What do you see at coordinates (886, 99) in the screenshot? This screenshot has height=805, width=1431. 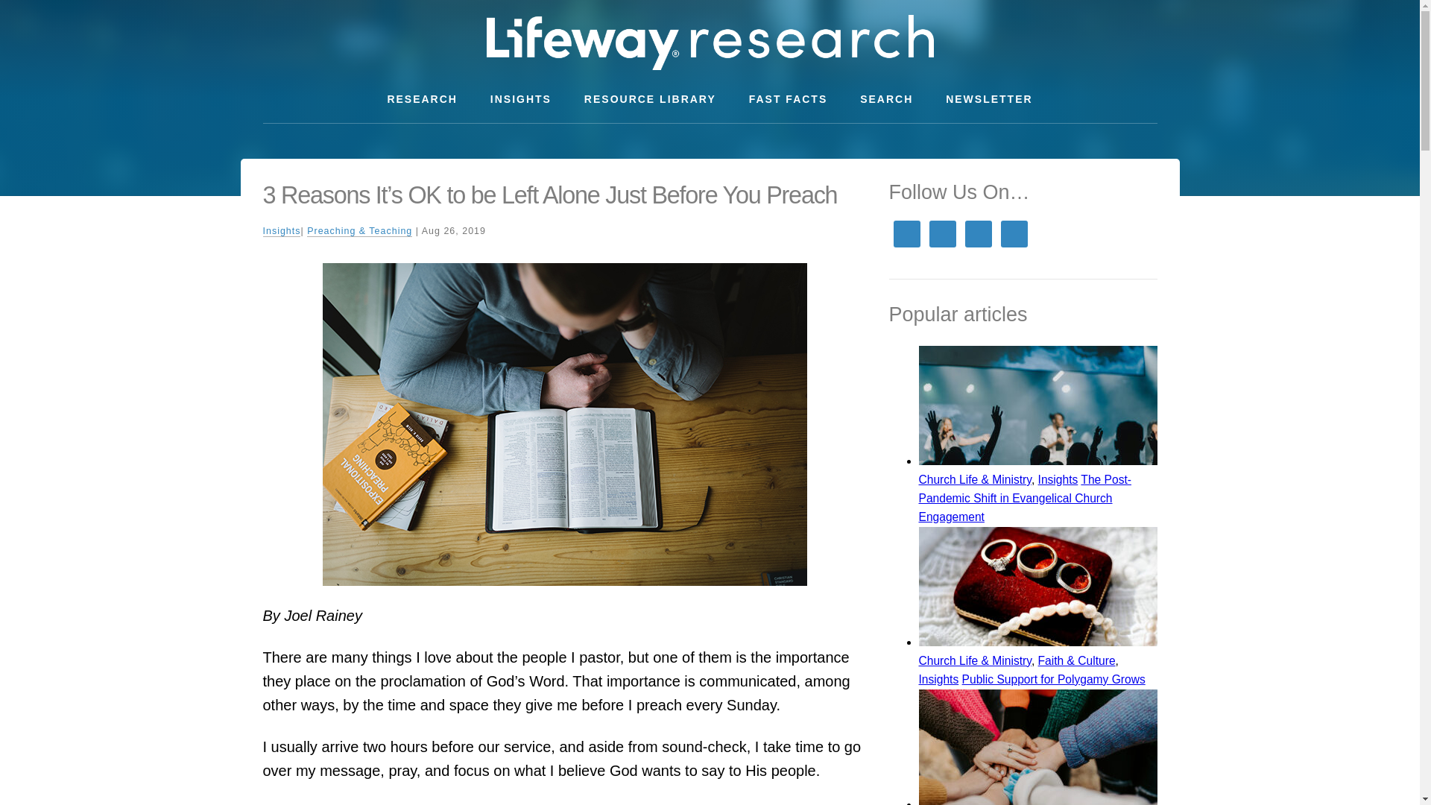 I see `SEARCH` at bounding box center [886, 99].